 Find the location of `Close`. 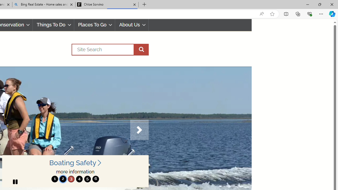

Close is located at coordinates (332, 4).